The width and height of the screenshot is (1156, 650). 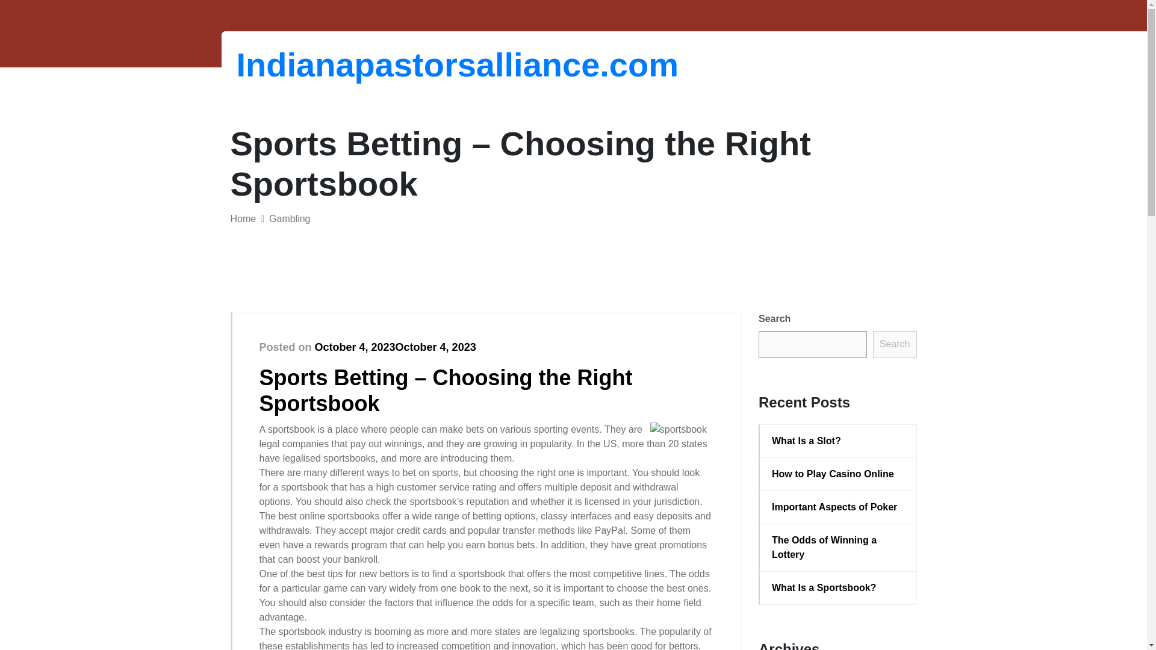 What do you see at coordinates (838, 588) in the screenshot?
I see `What Is a Sportsbook?` at bounding box center [838, 588].